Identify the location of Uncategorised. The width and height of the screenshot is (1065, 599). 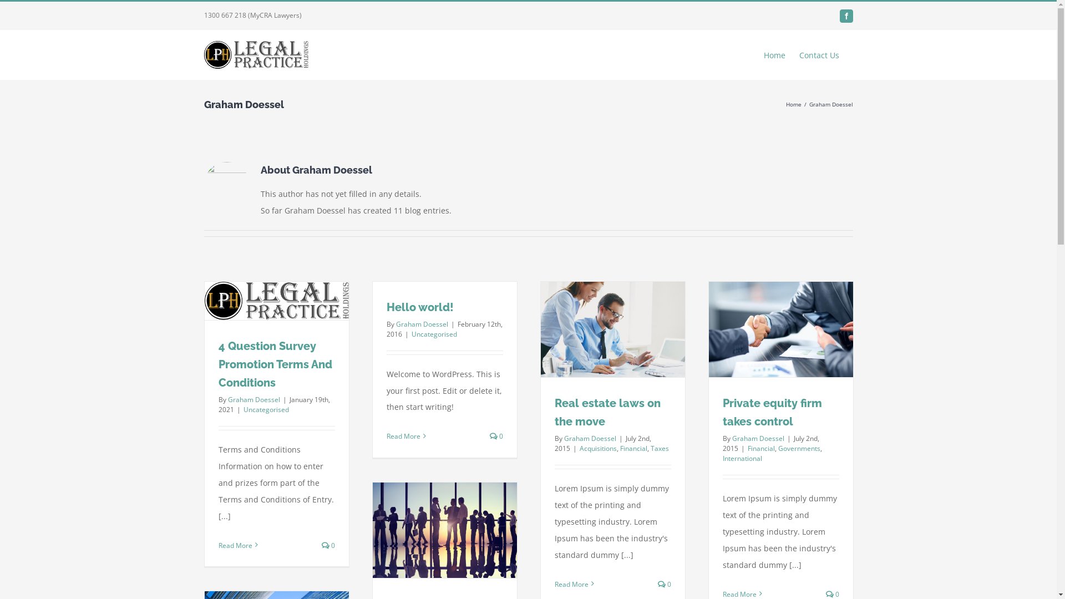
(266, 409).